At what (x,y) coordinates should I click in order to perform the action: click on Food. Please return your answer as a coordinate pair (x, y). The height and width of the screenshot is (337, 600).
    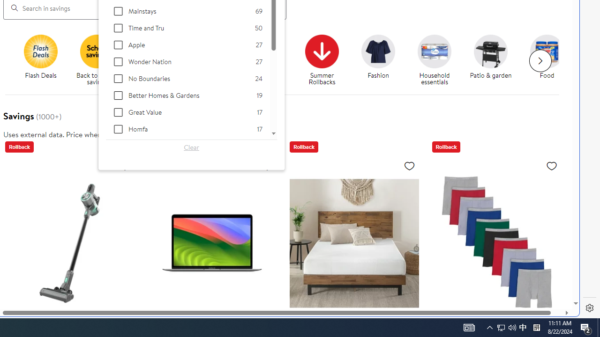
    Looking at the image, I should click on (547, 51).